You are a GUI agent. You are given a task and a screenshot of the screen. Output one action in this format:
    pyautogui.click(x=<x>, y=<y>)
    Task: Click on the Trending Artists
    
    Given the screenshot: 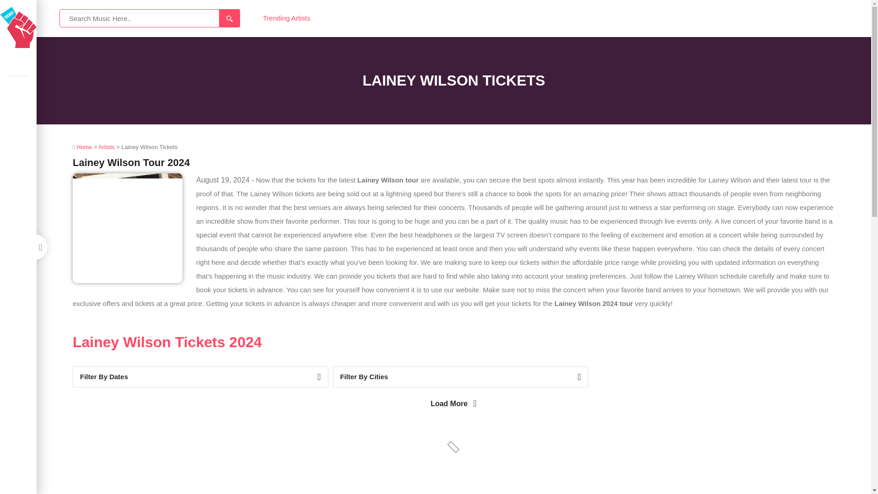 What is the action you would take?
    pyautogui.click(x=286, y=18)
    